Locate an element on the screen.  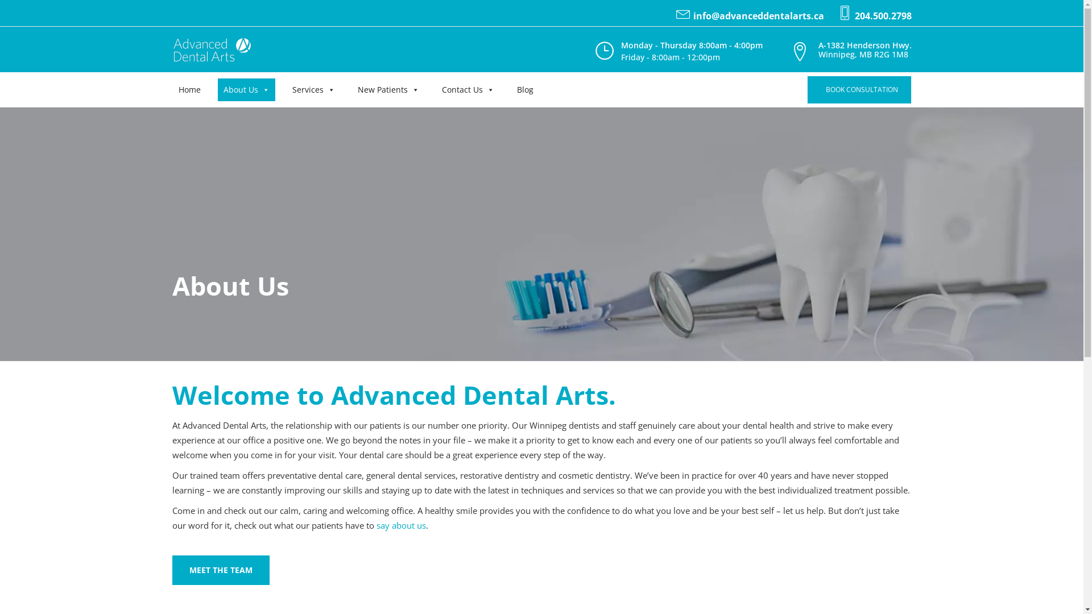
BOOK CONSULTATION is located at coordinates (859, 90).